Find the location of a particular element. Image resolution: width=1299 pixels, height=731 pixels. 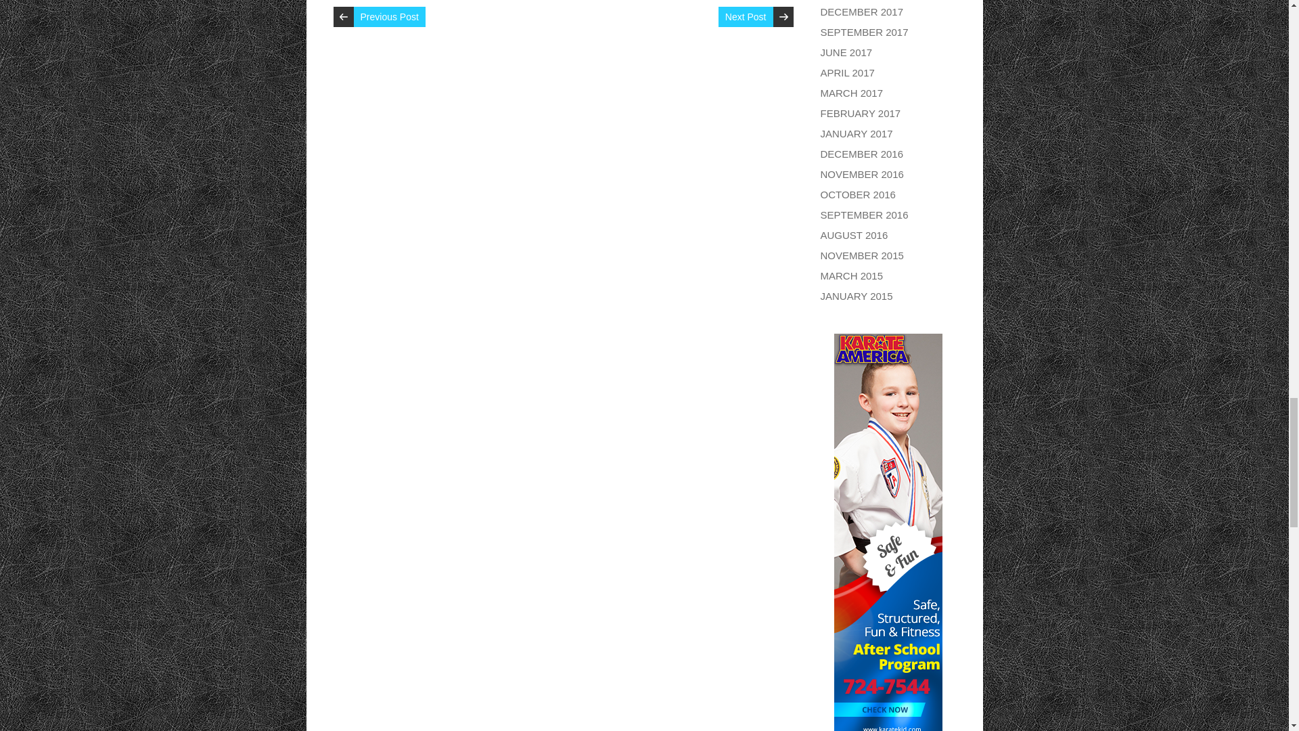

Next Post is located at coordinates (746, 16).